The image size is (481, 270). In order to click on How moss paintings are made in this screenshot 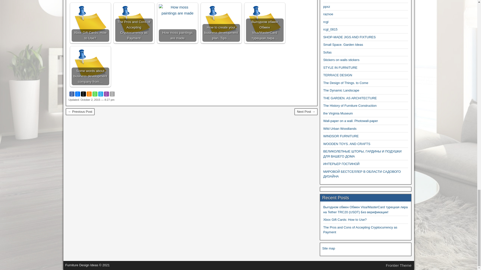, I will do `click(177, 10)`.